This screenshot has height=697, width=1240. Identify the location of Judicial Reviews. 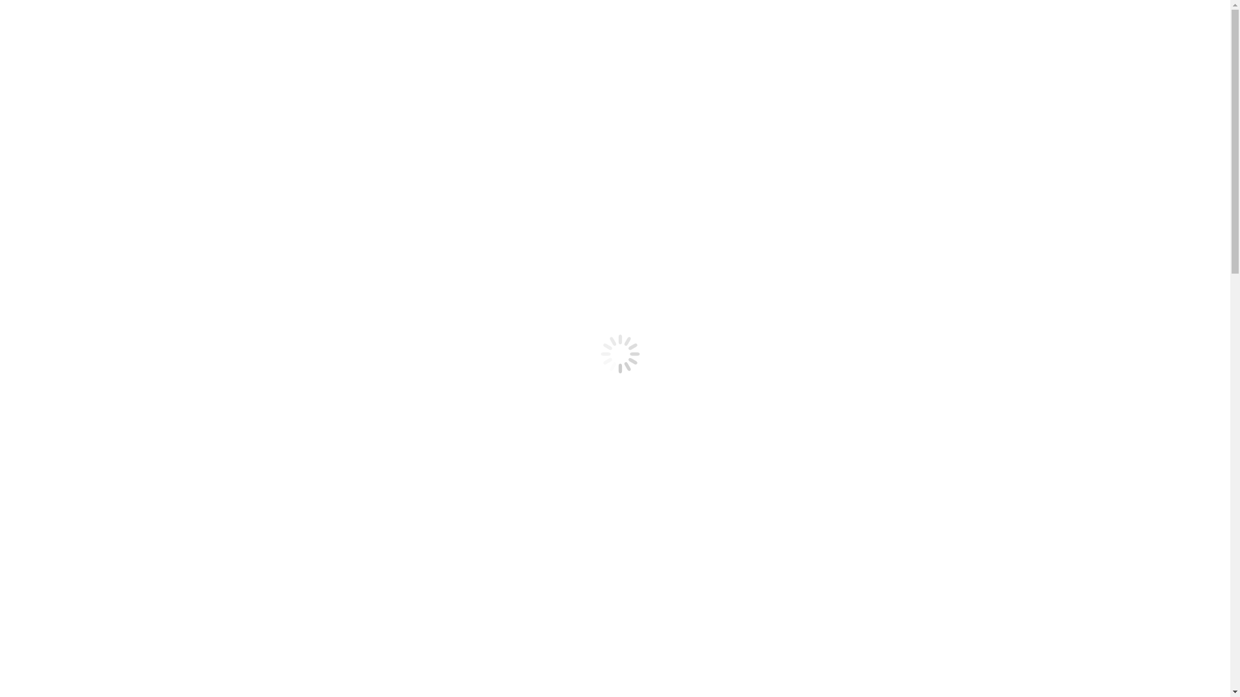
(92, 511).